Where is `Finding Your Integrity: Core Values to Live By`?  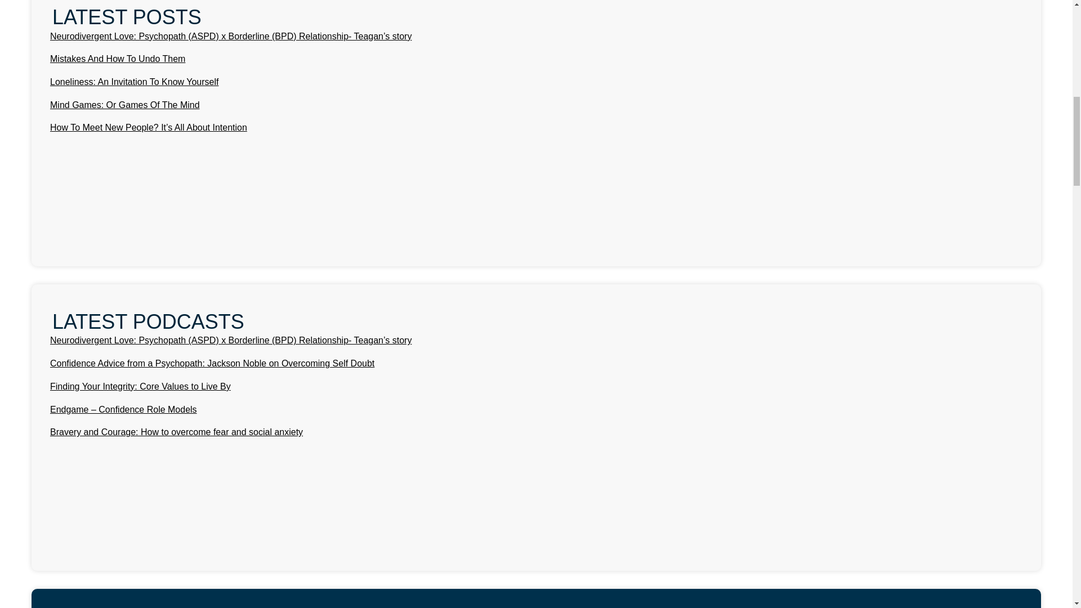 Finding Your Integrity: Core Values to Live By is located at coordinates (140, 386).